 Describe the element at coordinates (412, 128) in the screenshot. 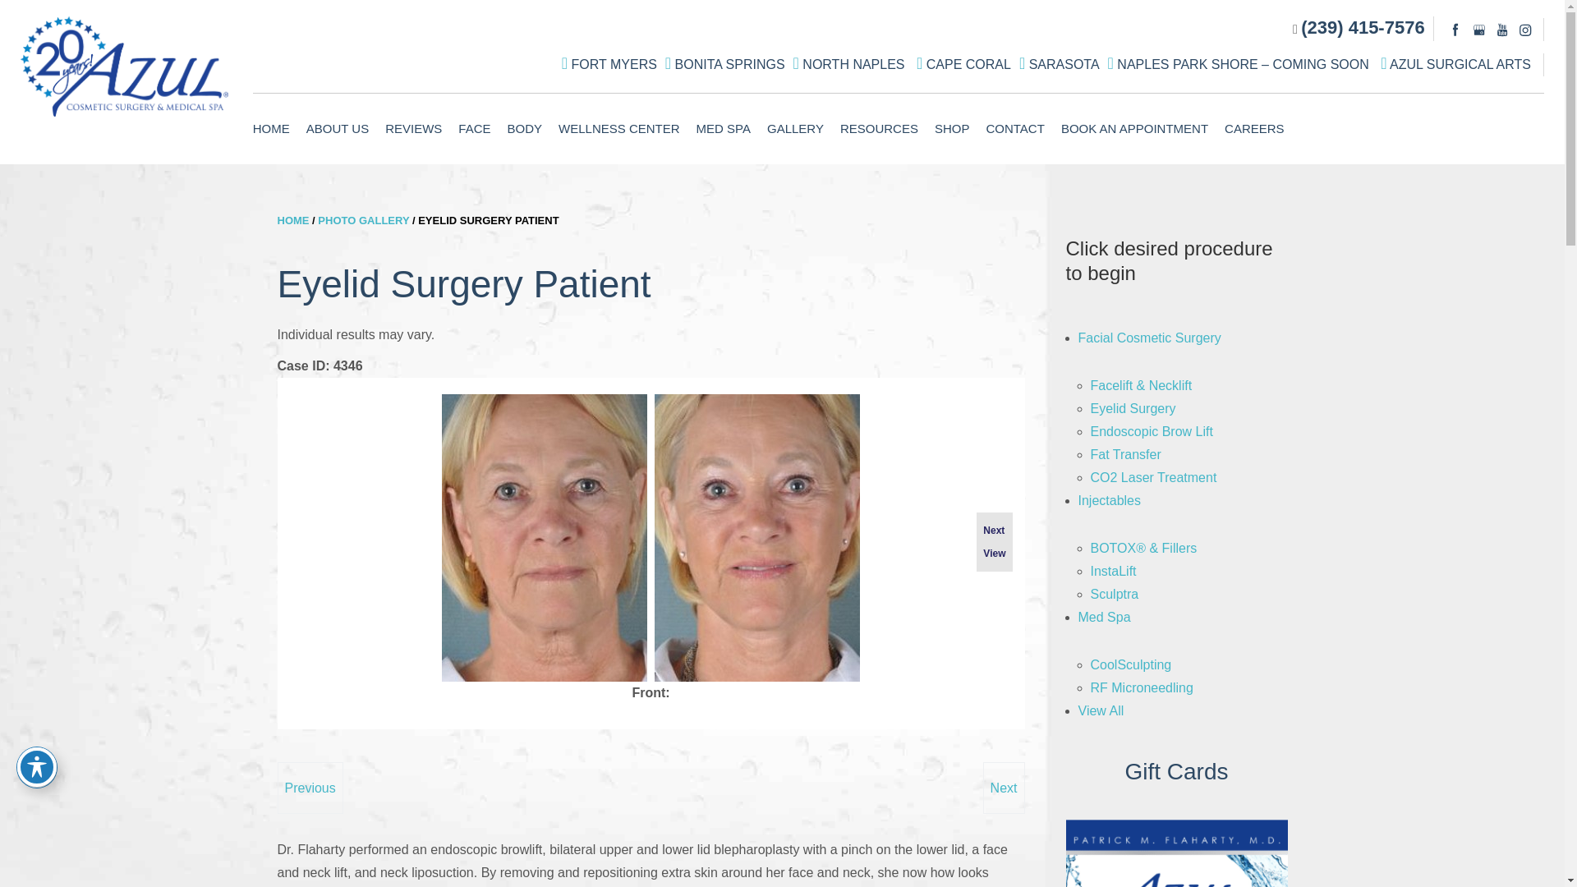

I see `REVIEWS` at that location.